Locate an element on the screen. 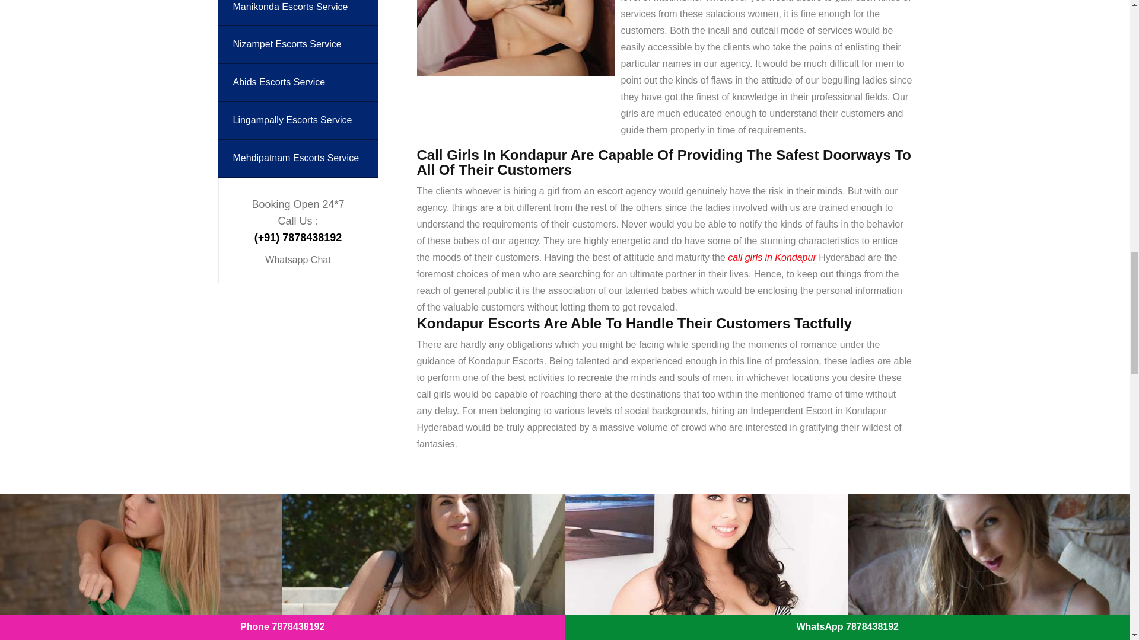 The image size is (1139, 640). call girls in Kondapur is located at coordinates (772, 258).